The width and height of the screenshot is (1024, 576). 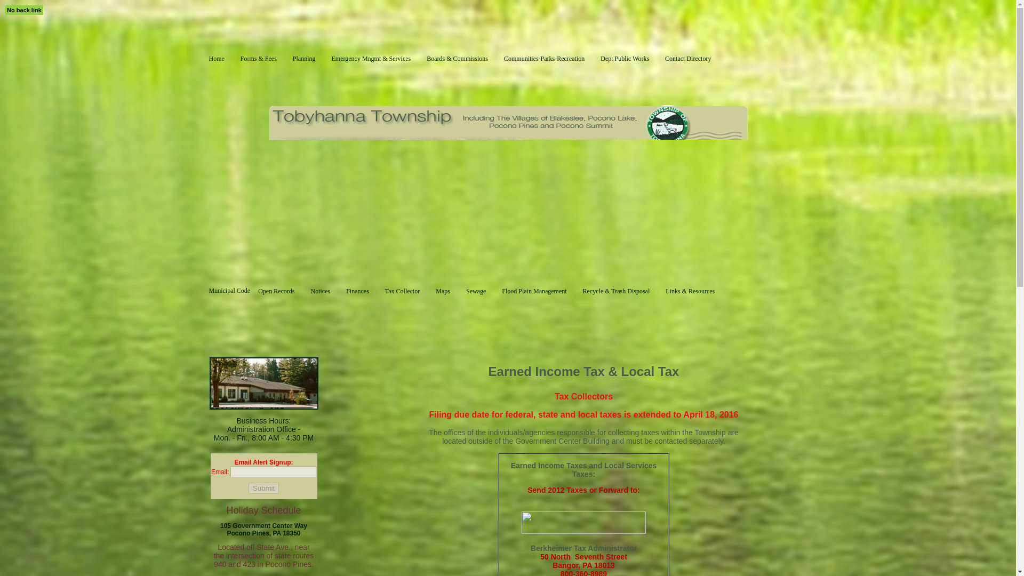 I want to click on Planning, so click(x=304, y=71).